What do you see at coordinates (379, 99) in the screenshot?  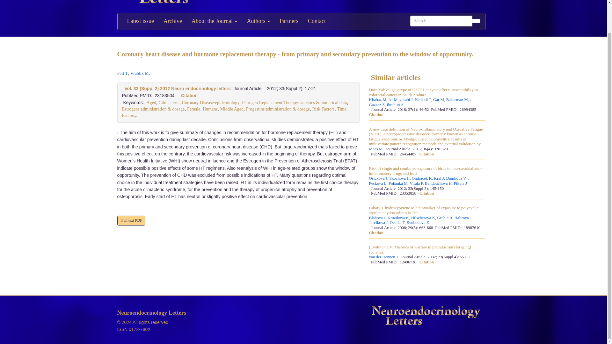 I see `Khabaz M, ` at bounding box center [379, 99].